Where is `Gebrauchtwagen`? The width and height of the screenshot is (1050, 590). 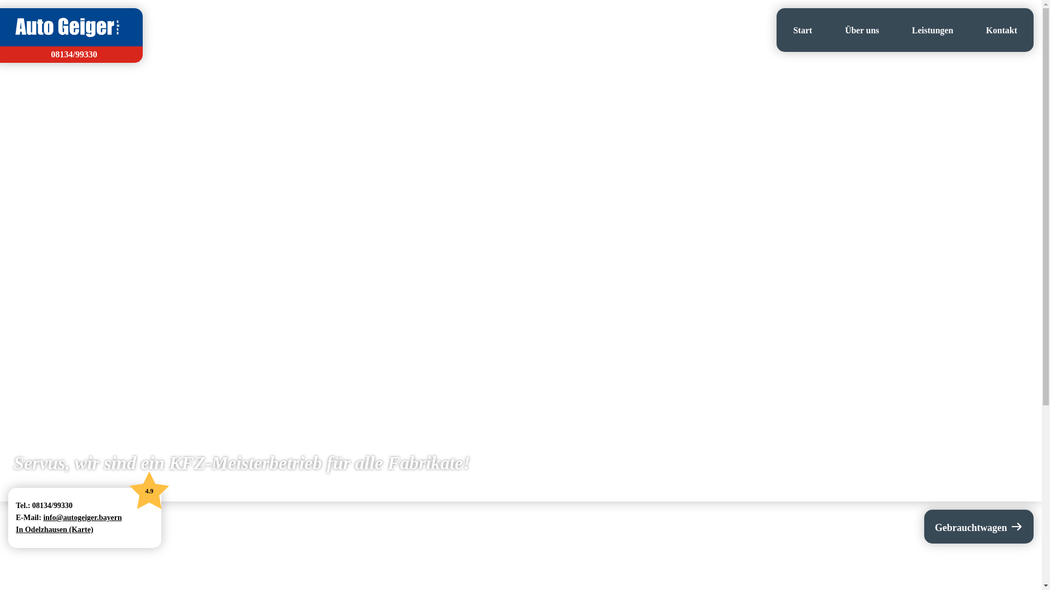 Gebrauchtwagen is located at coordinates (979, 527).